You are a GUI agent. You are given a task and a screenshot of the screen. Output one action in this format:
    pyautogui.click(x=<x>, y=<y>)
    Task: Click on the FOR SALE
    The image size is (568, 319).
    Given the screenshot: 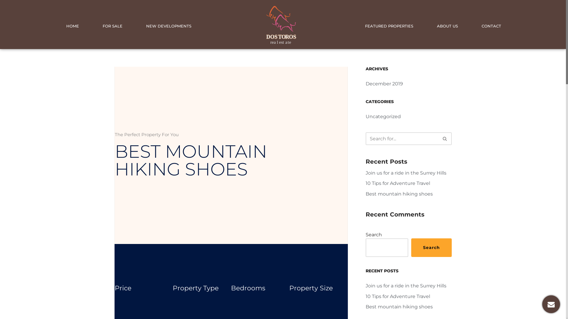 What is the action you would take?
    pyautogui.click(x=112, y=26)
    